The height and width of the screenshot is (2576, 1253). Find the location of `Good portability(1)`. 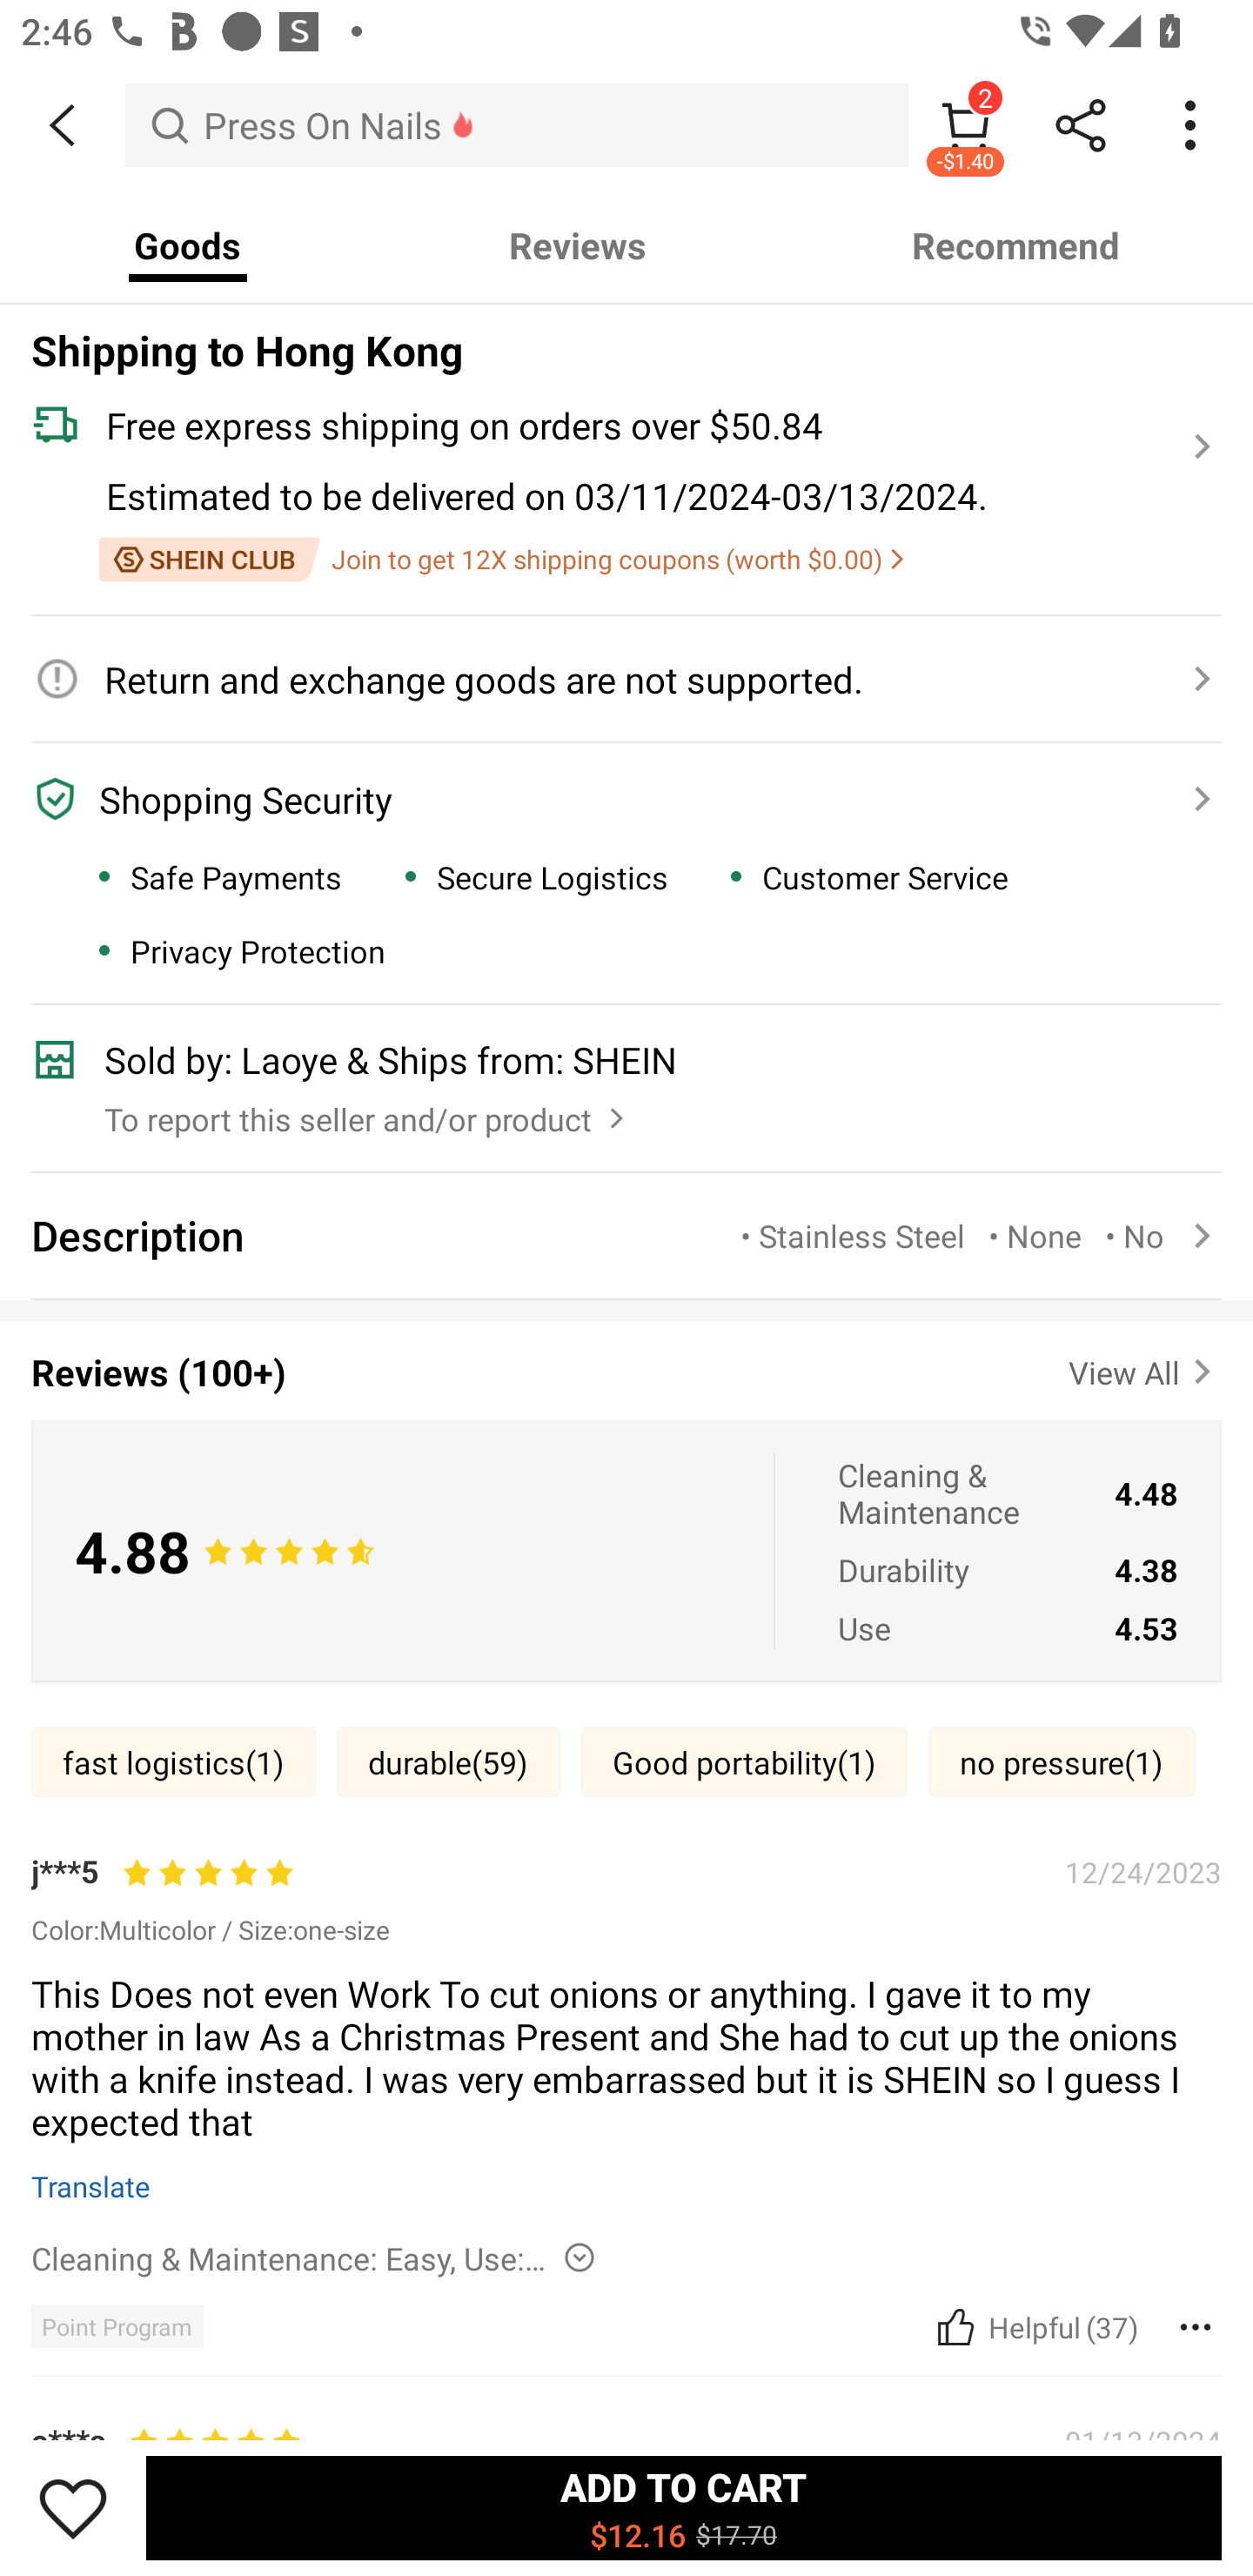

Good portability(1) is located at coordinates (744, 1761).